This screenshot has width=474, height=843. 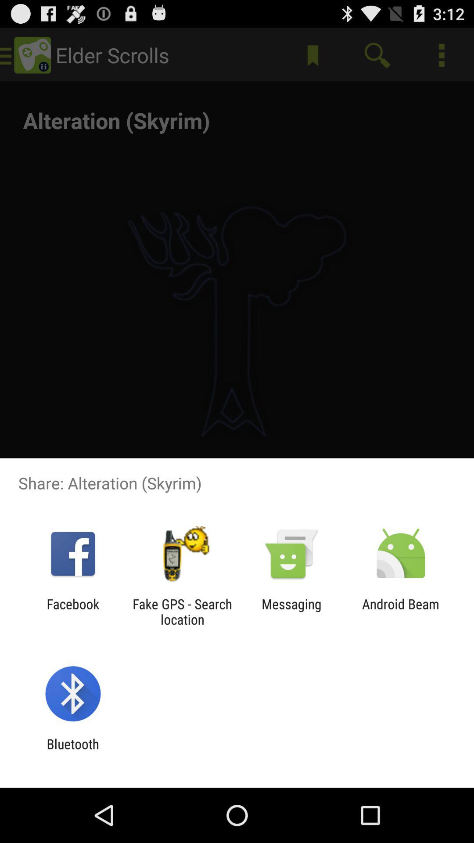 What do you see at coordinates (73, 612) in the screenshot?
I see `tap app next to the fake gps search` at bounding box center [73, 612].